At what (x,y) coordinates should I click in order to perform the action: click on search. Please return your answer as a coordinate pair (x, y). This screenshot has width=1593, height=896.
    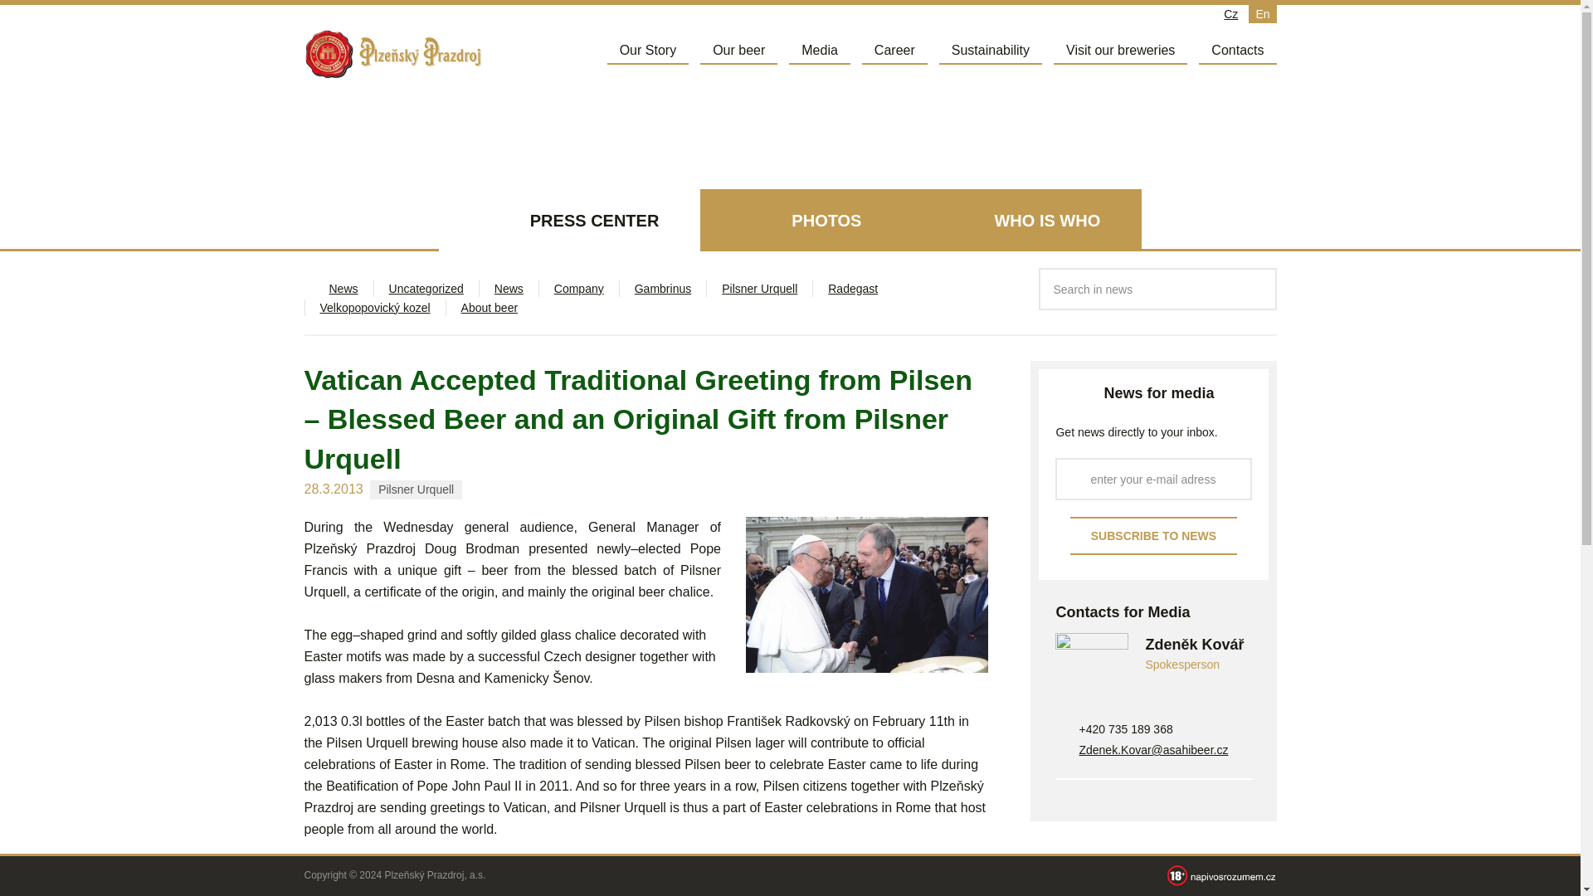
    Looking at the image, I should click on (1256, 289).